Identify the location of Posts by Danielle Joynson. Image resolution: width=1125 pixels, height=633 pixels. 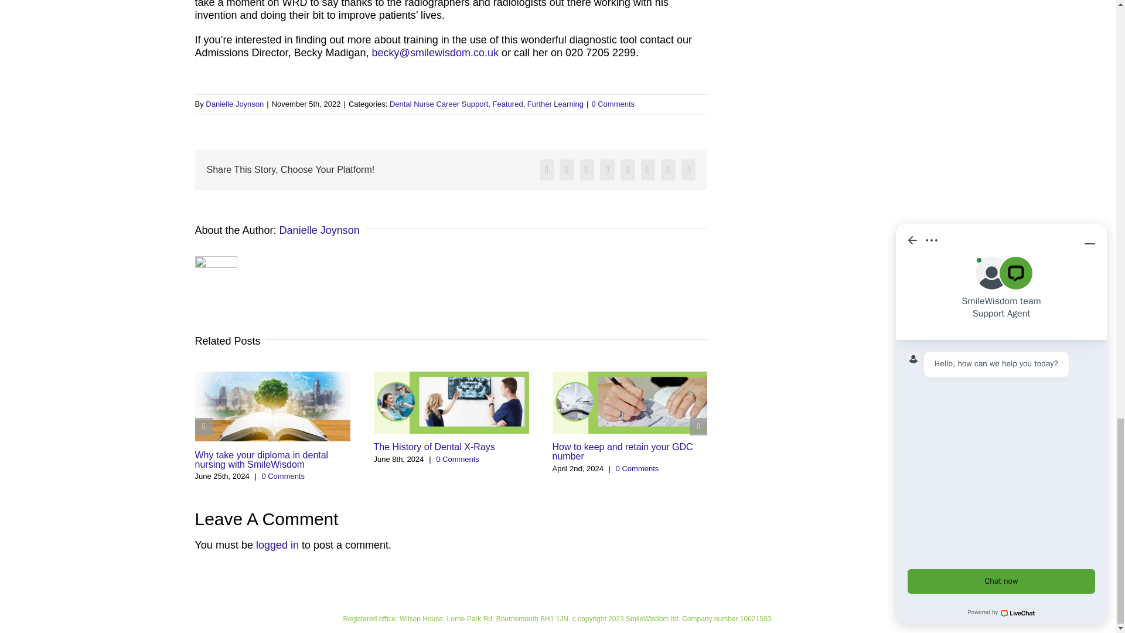
(234, 103).